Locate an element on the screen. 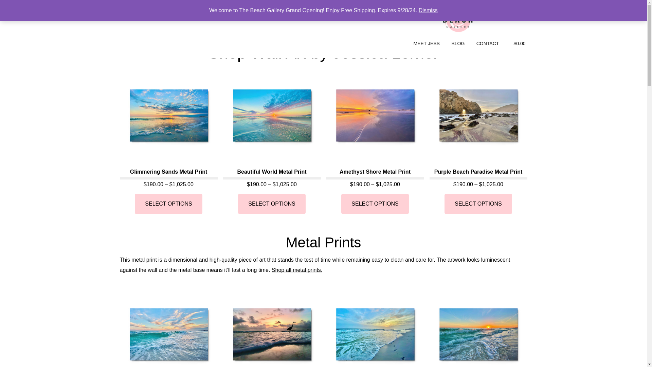  POSTERS is located at coordinates (226, 16).